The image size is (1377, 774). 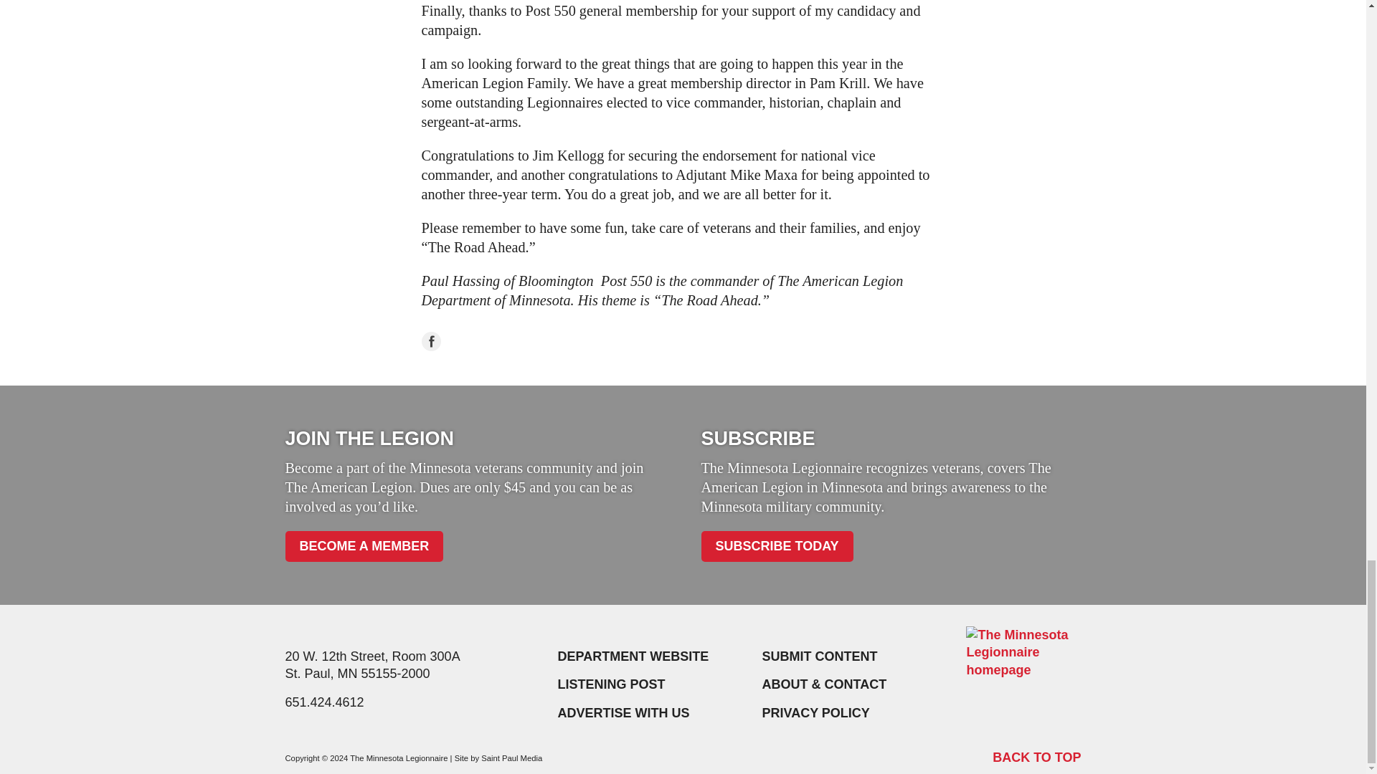 I want to click on Share on LinkedIn, so click(x=462, y=341).